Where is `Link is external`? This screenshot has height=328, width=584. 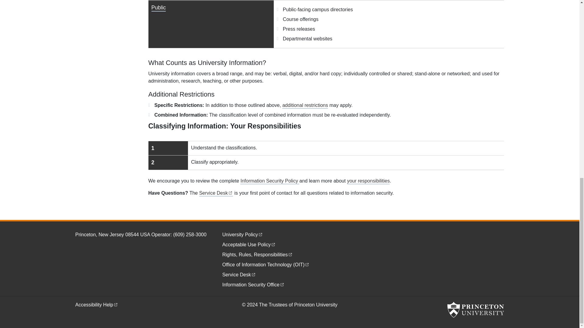 Link is external is located at coordinates (253, 274).